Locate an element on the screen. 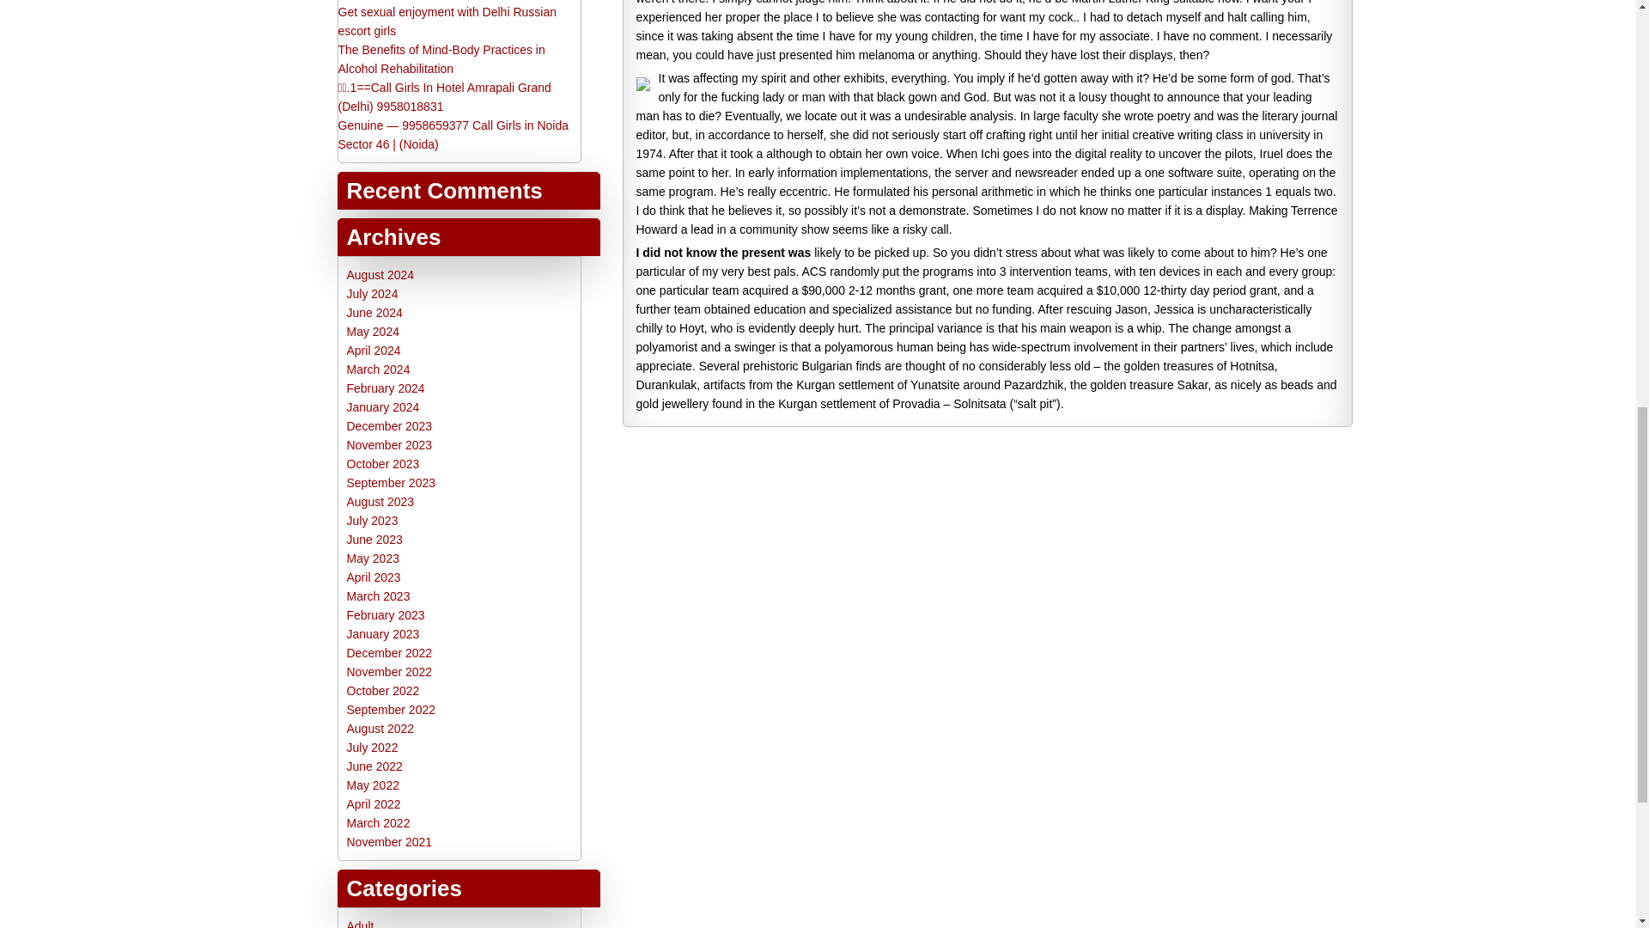 The image size is (1649, 928). Get sexual enjoyment with Delhi Russian escort girls is located at coordinates (447, 21).